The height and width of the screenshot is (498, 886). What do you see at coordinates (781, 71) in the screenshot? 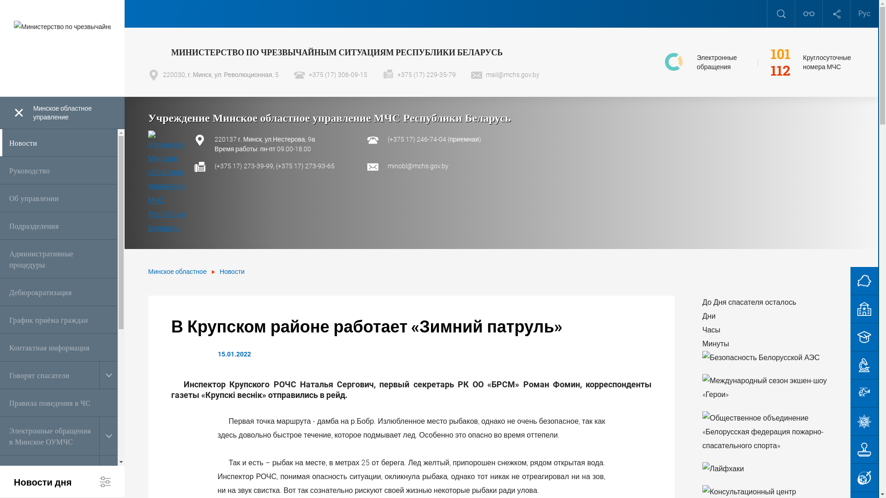
I see `112` at bounding box center [781, 71].